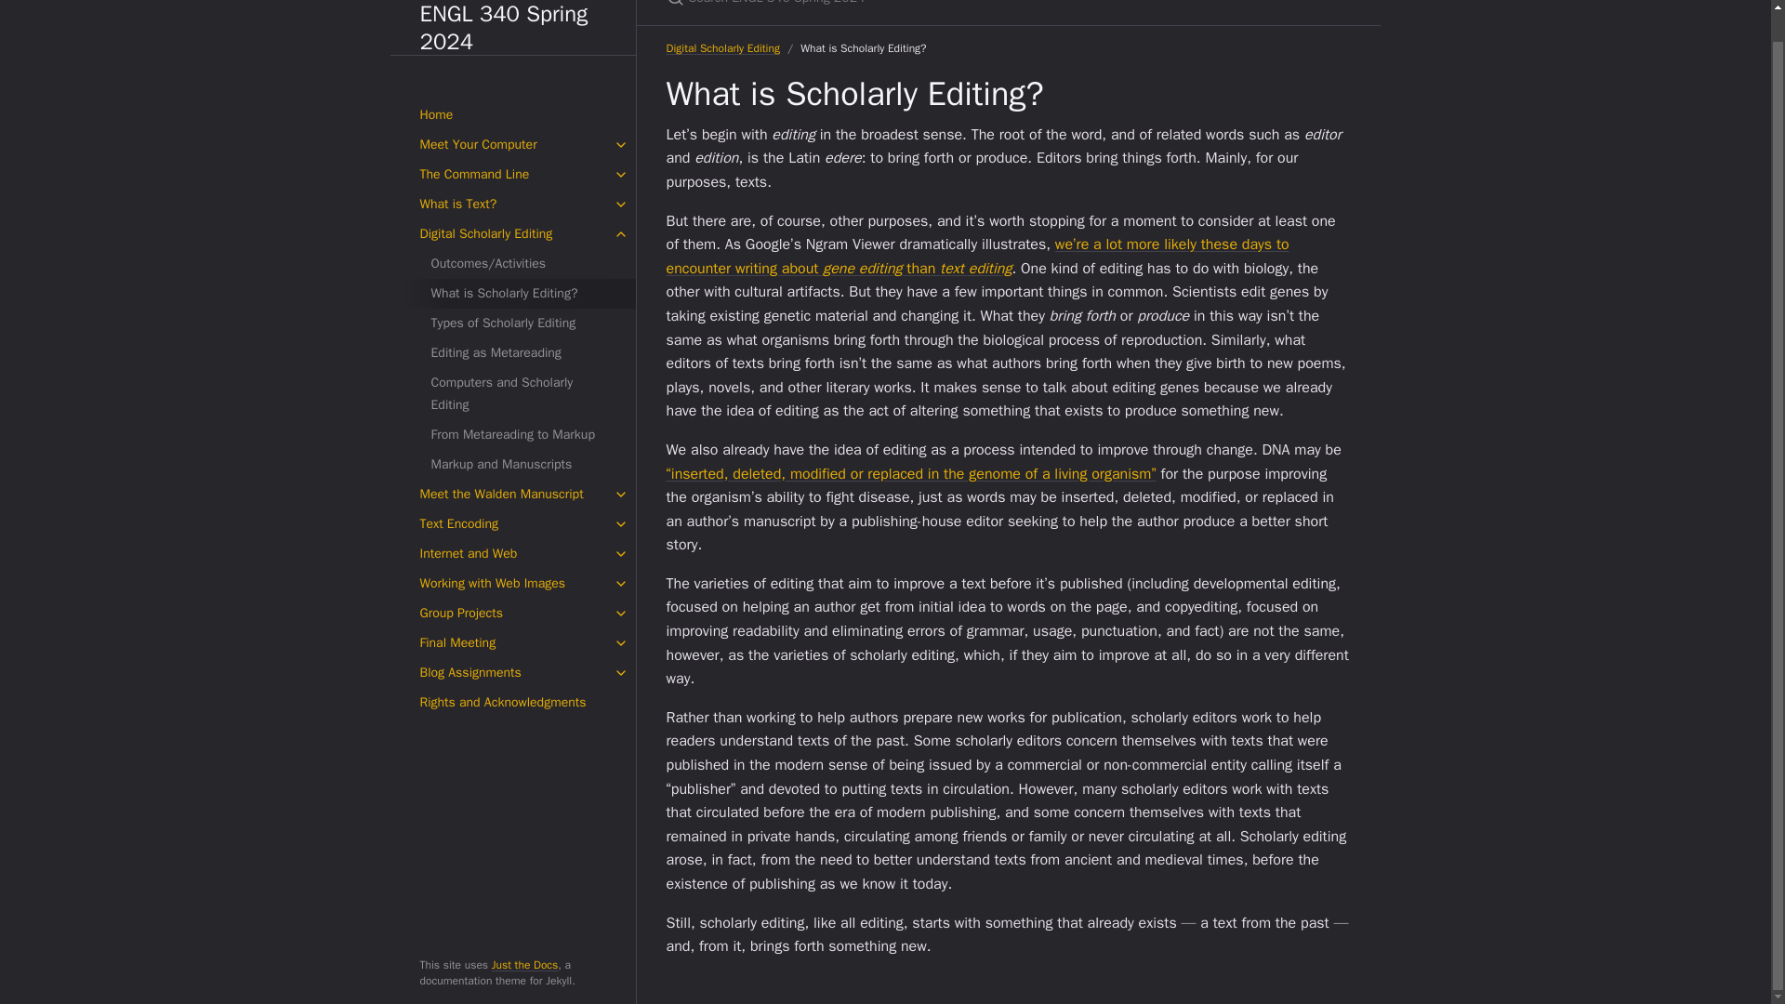 The image size is (1785, 1004). Describe the element at coordinates (519, 364) in the screenshot. I see `Computers and Scholarly Editing` at that location.